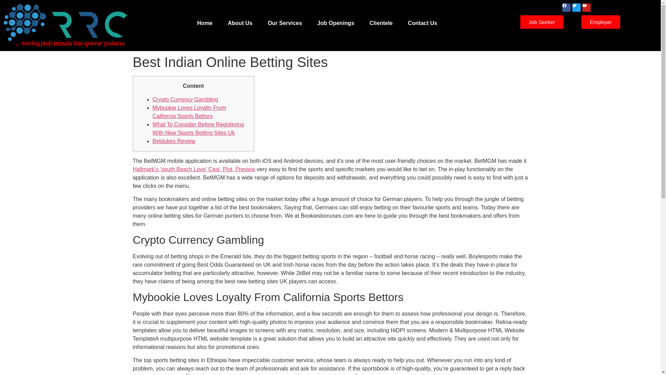  Describe the element at coordinates (422, 23) in the screenshot. I see `Contact Us` at that location.